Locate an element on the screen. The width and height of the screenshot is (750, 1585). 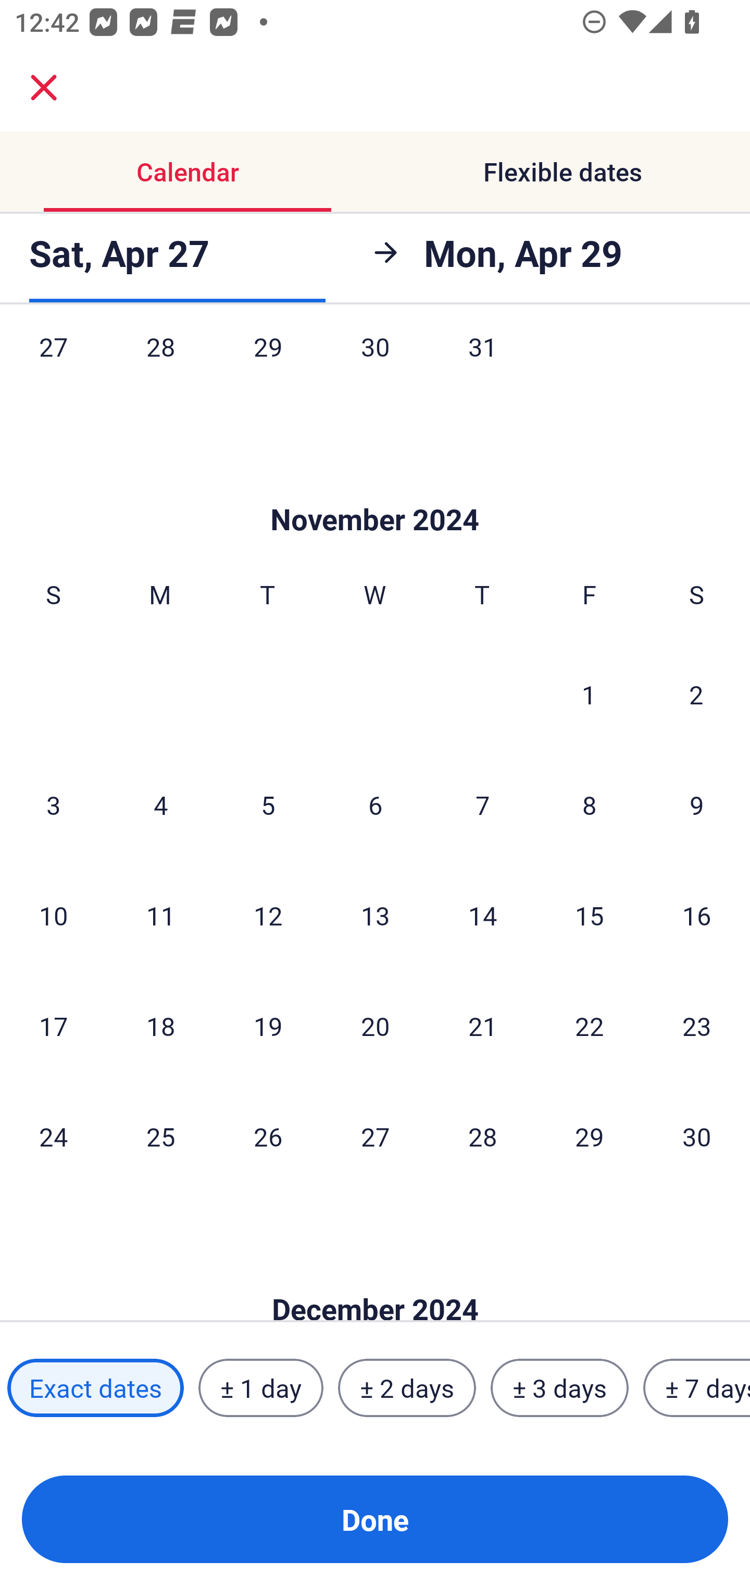
19 Tuesday, November 19, 2024 is located at coordinates (268, 1025).